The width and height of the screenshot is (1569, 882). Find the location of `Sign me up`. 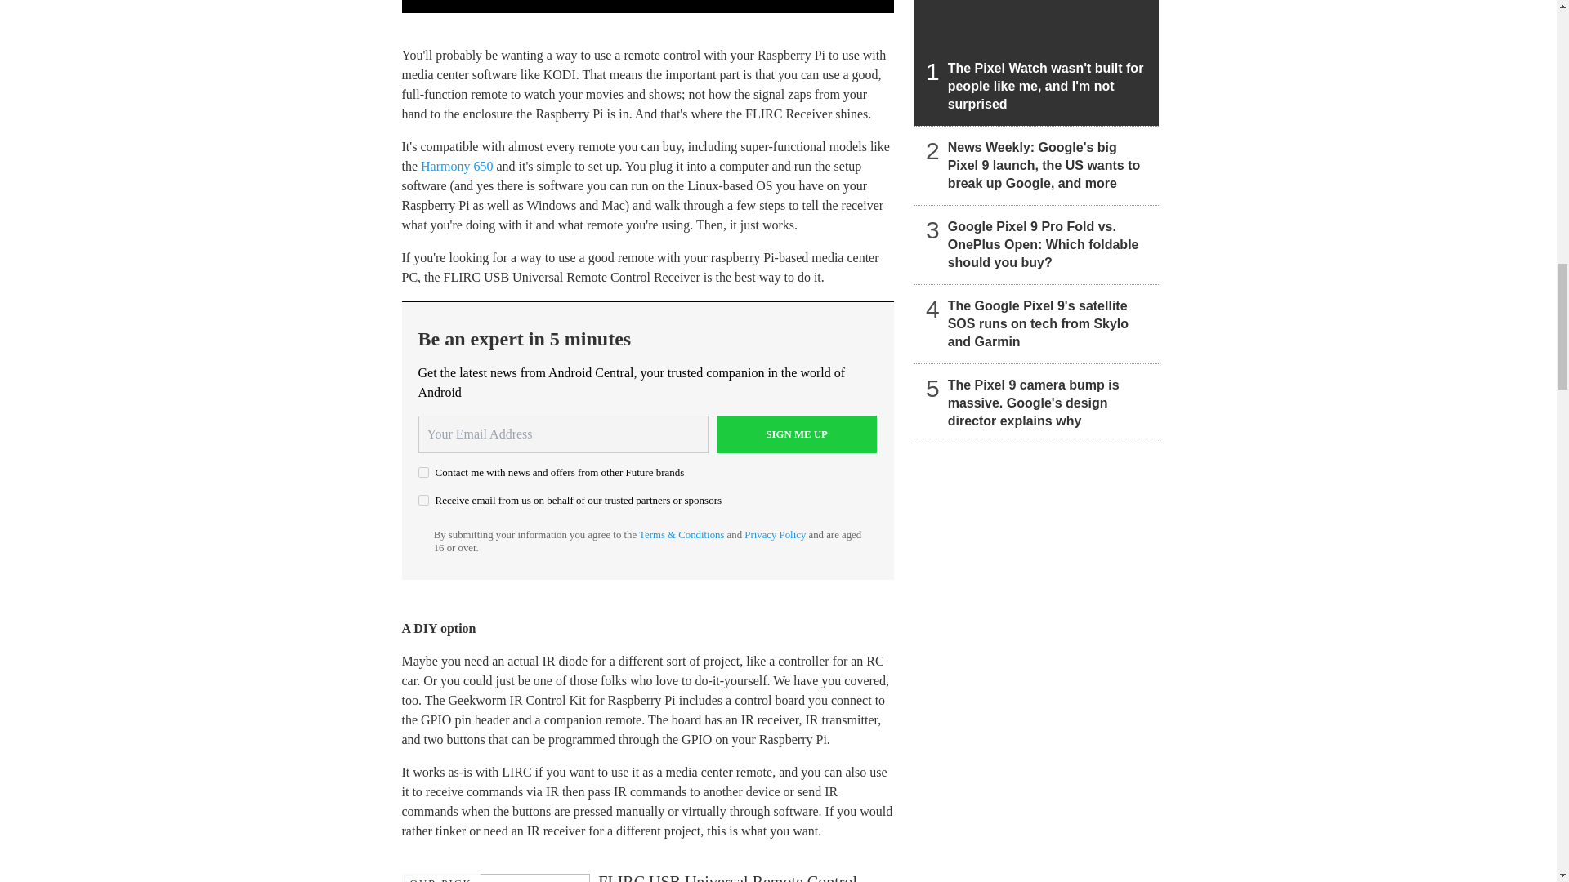

Sign me up is located at coordinates (797, 434).